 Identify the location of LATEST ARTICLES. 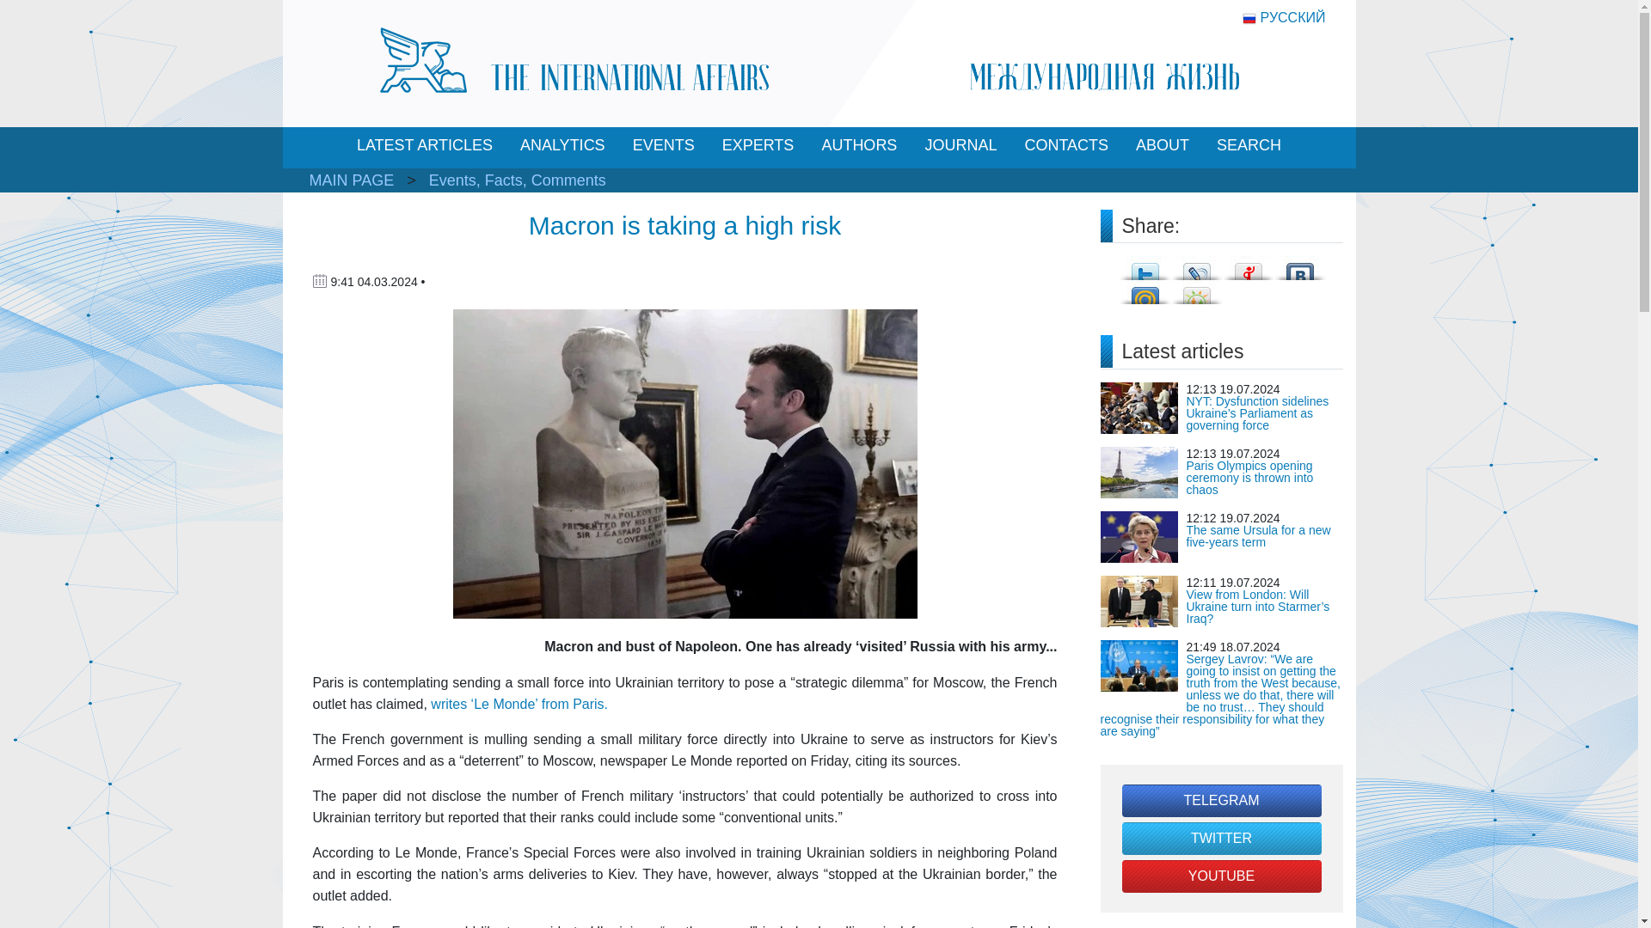
(425, 145).